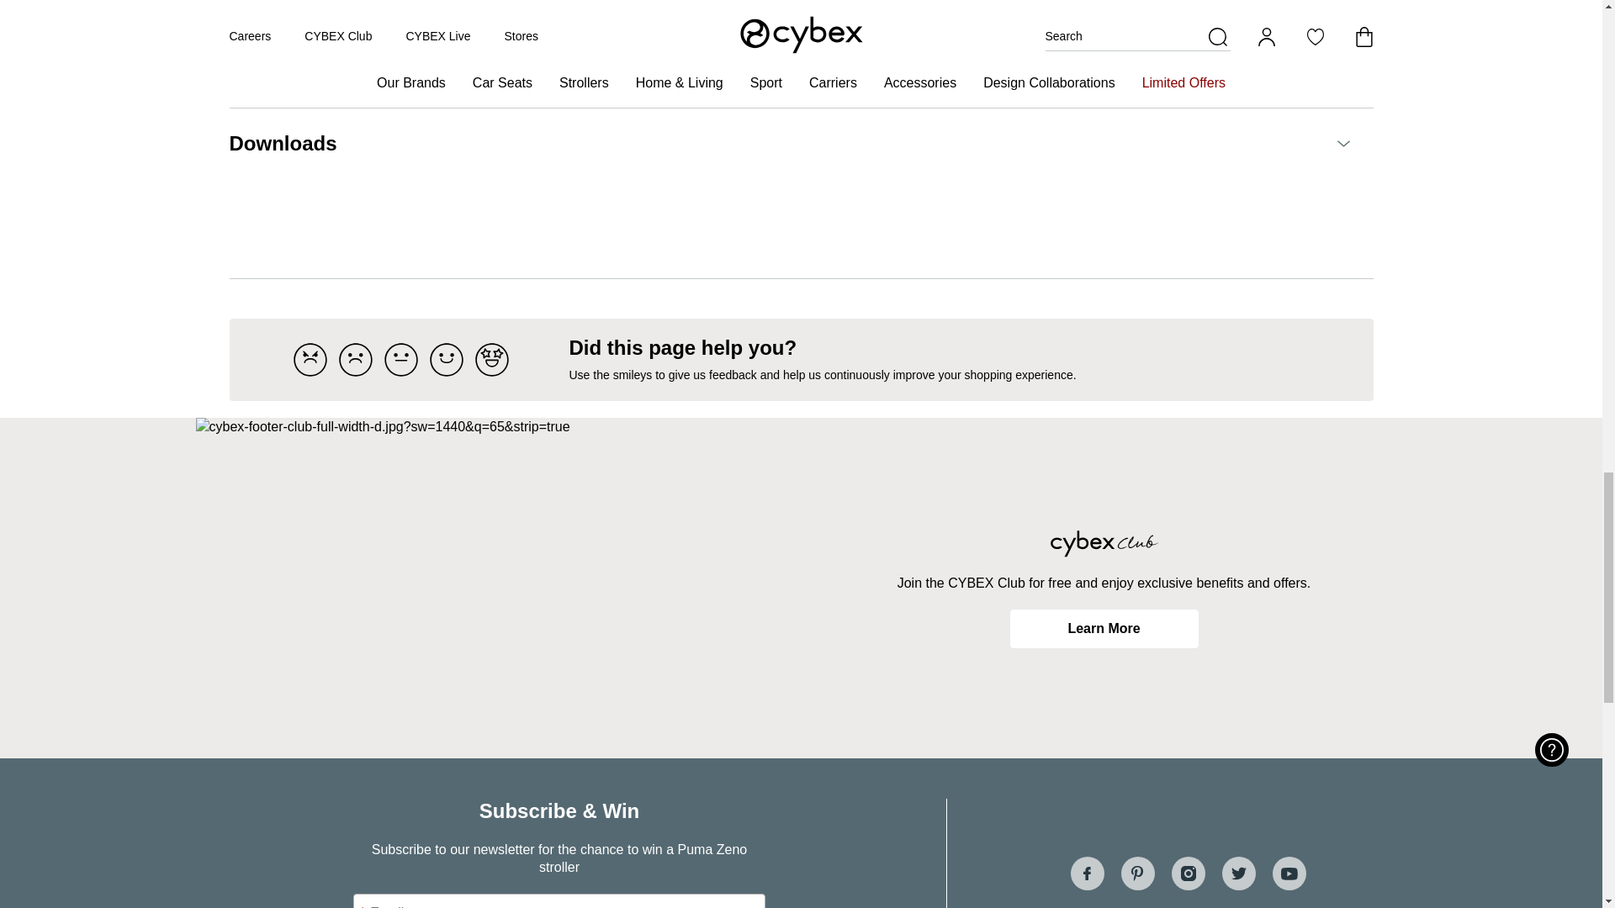  I want to click on Visit us on Facebook, so click(1086, 874).